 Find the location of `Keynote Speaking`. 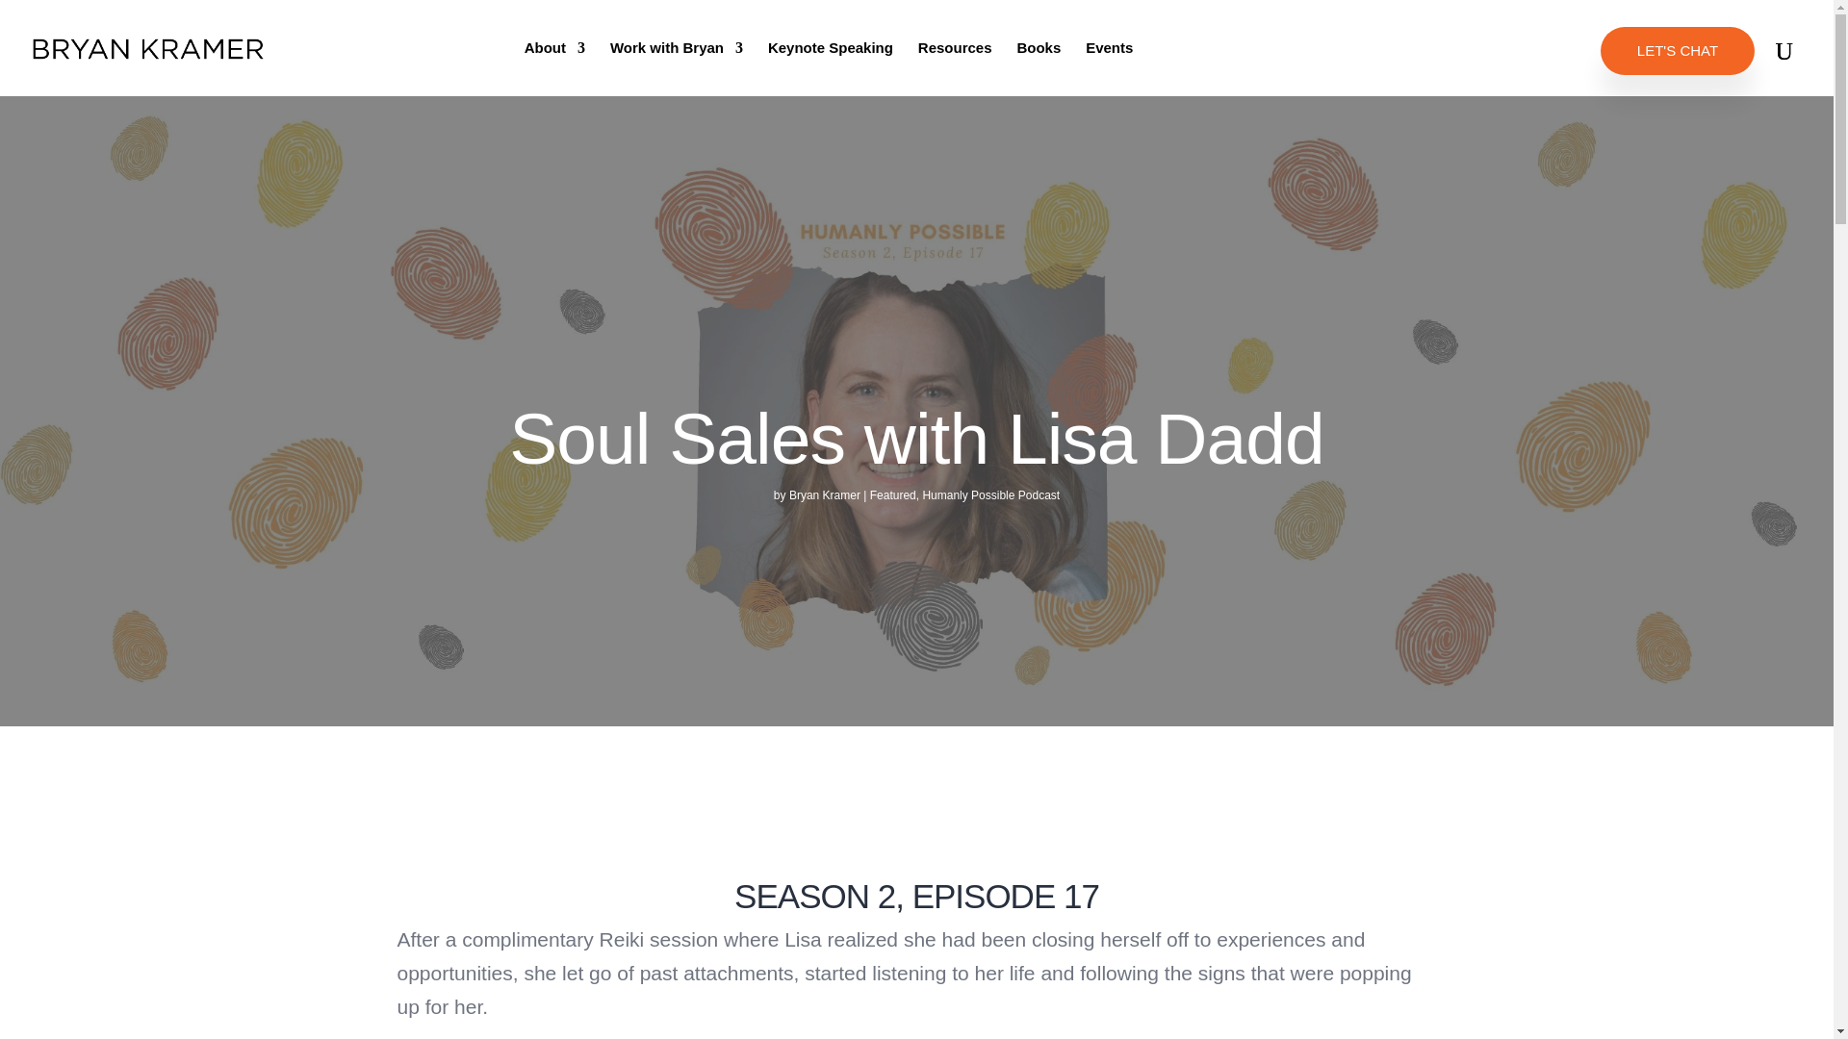

Keynote Speaking is located at coordinates (830, 63).